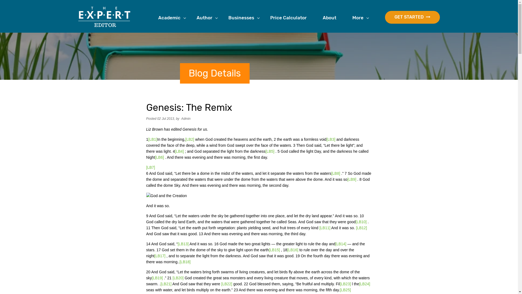 This screenshot has height=294, width=522. Describe the element at coordinates (104, 17) in the screenshot. I see `The Expert Editor` at that location.